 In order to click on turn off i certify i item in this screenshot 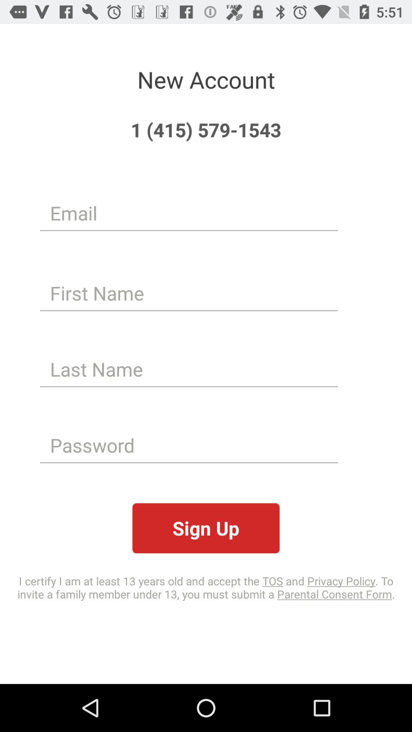, I will do `click(206, 587)`.